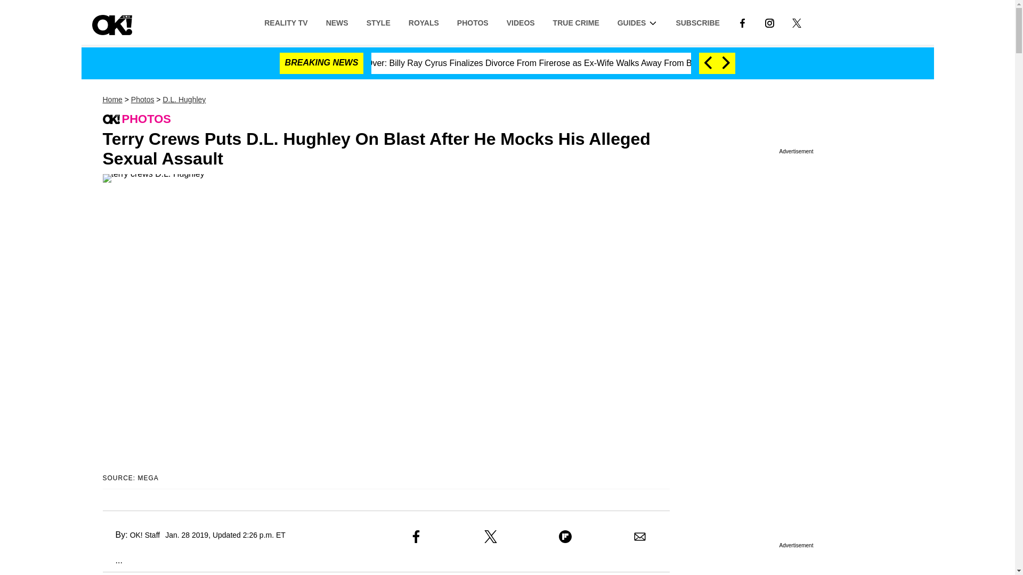 The width and height of the screenshot is (1023, 575). Describe the element at coordinates (577, 22) in the screenshot. I see `TRUE CRIME` at that location.